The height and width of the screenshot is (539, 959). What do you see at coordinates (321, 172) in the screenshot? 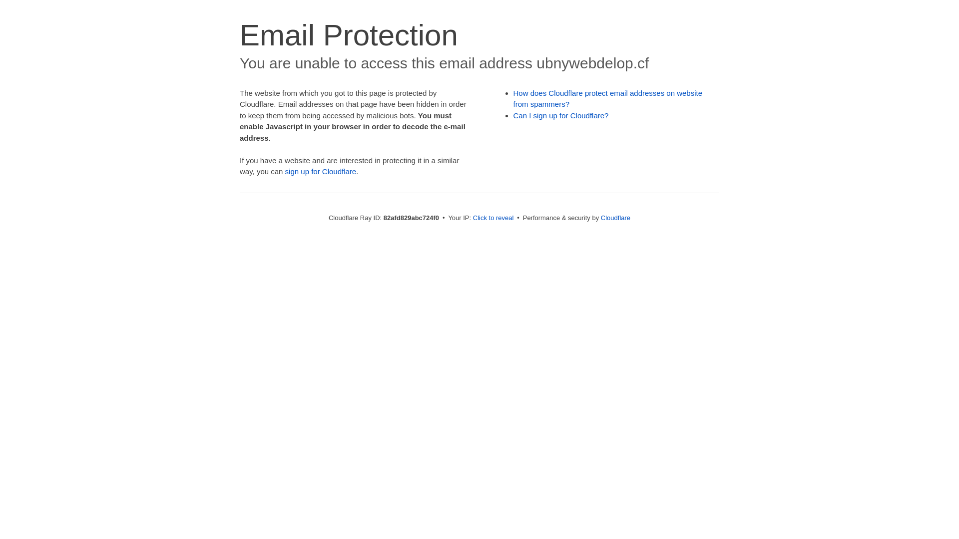
I see `sign up for Cloudflare` at bounding box center [321, 172].